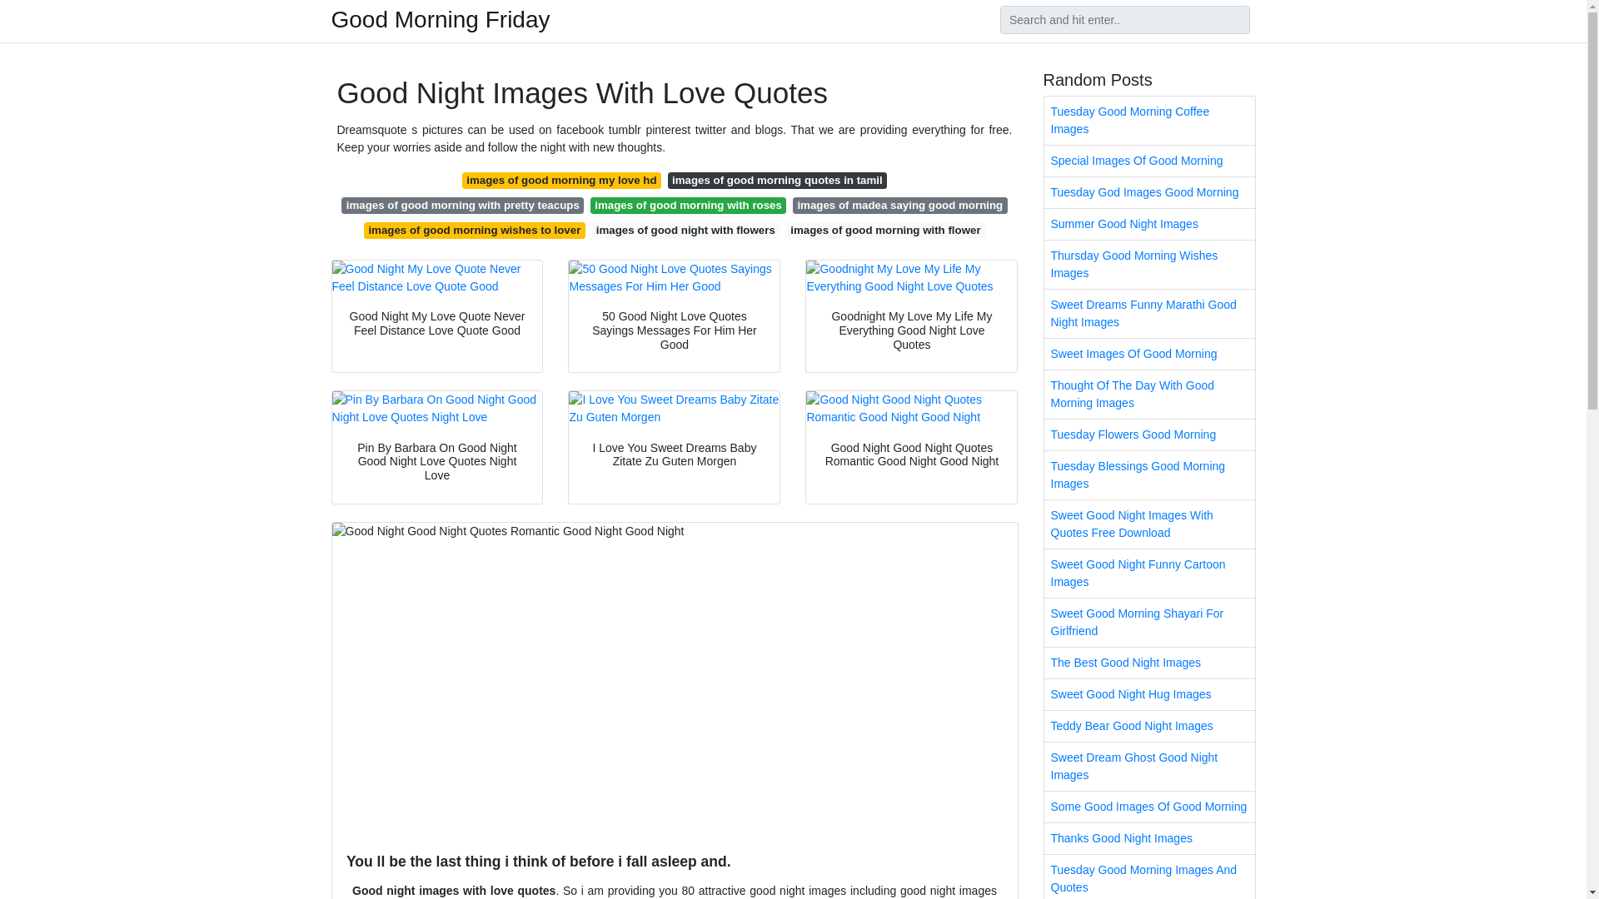 The image size is (1599, 899). I want to click on images of good morning wishes to lover, so click(475, 230).